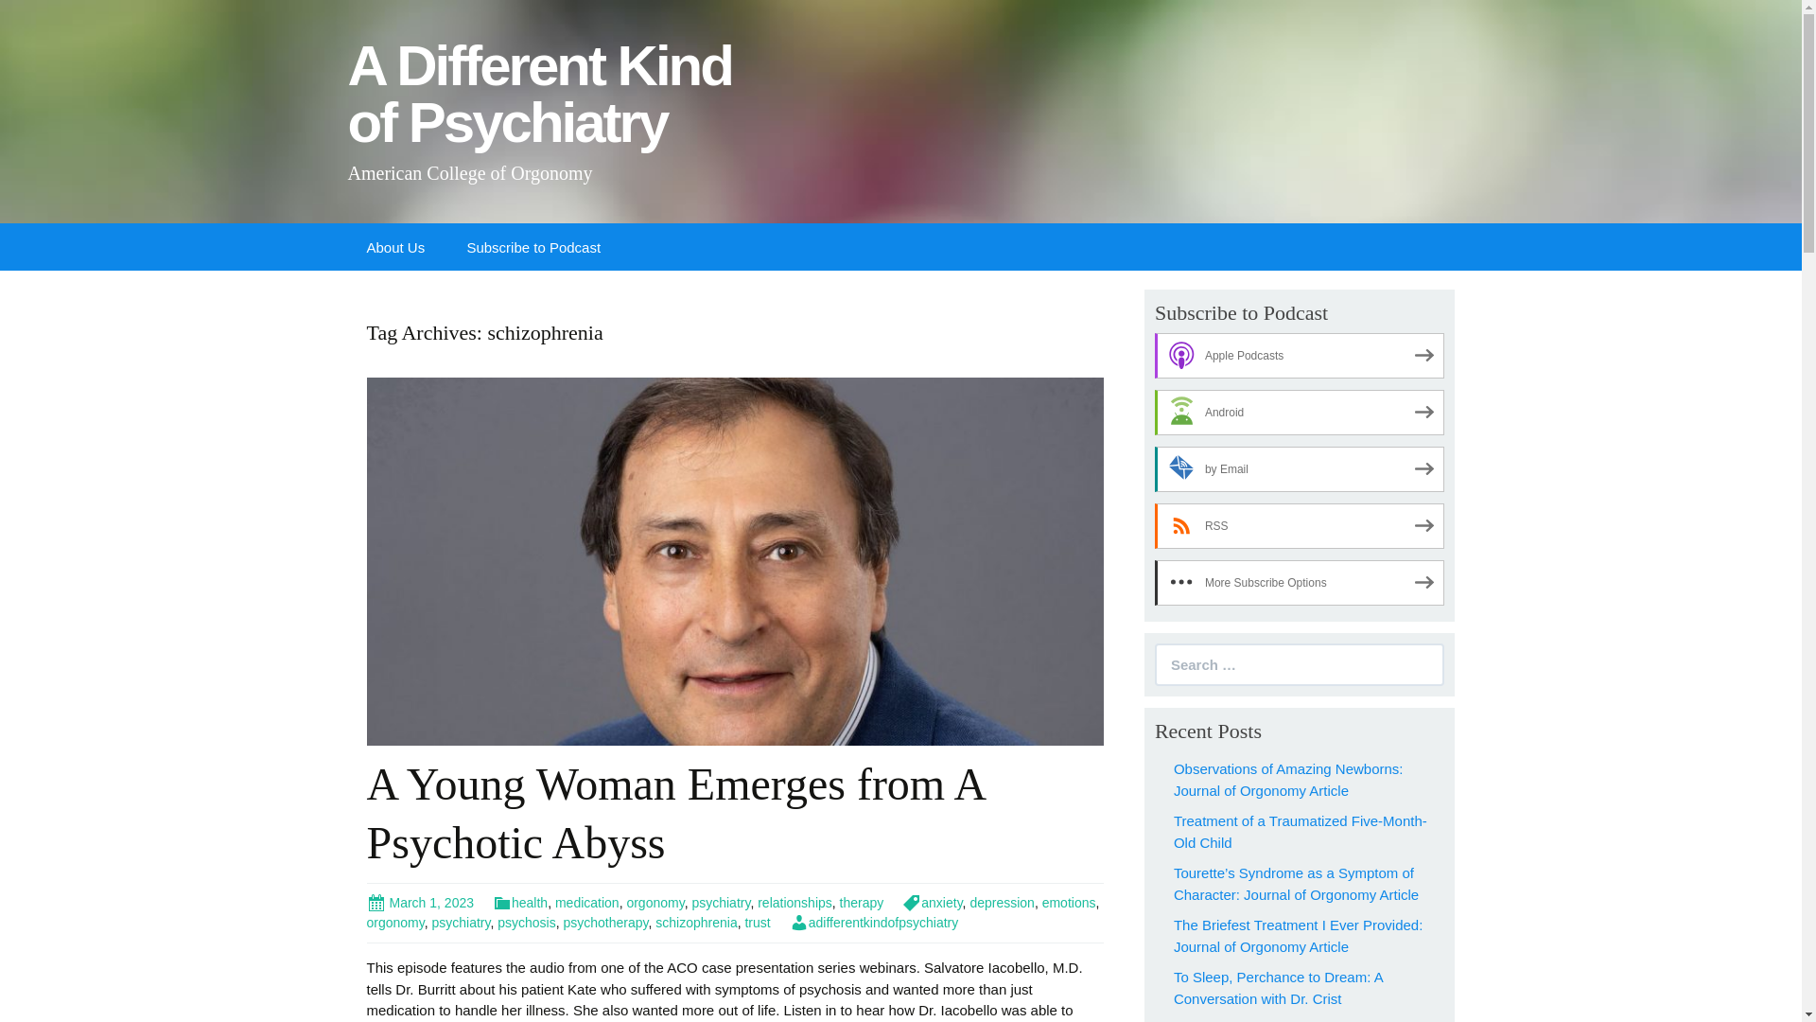 The image size is (1816, 1022). Describe the element at coordinates (862, 903) in the screenshot. I see `therapy` at that location.